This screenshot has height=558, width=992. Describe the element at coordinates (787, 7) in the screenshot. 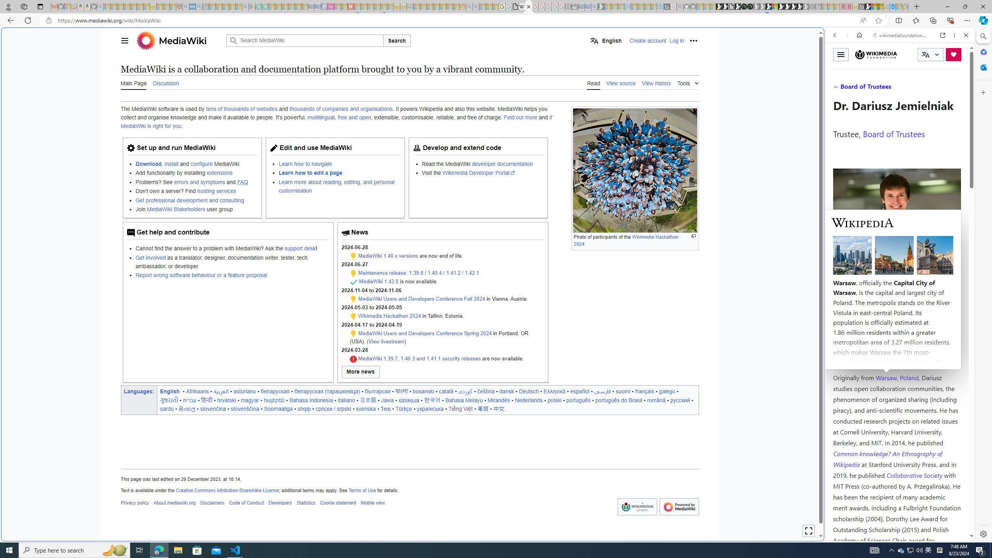

I see `Play Free Online Games | Games from Microsoft Start` at that location.